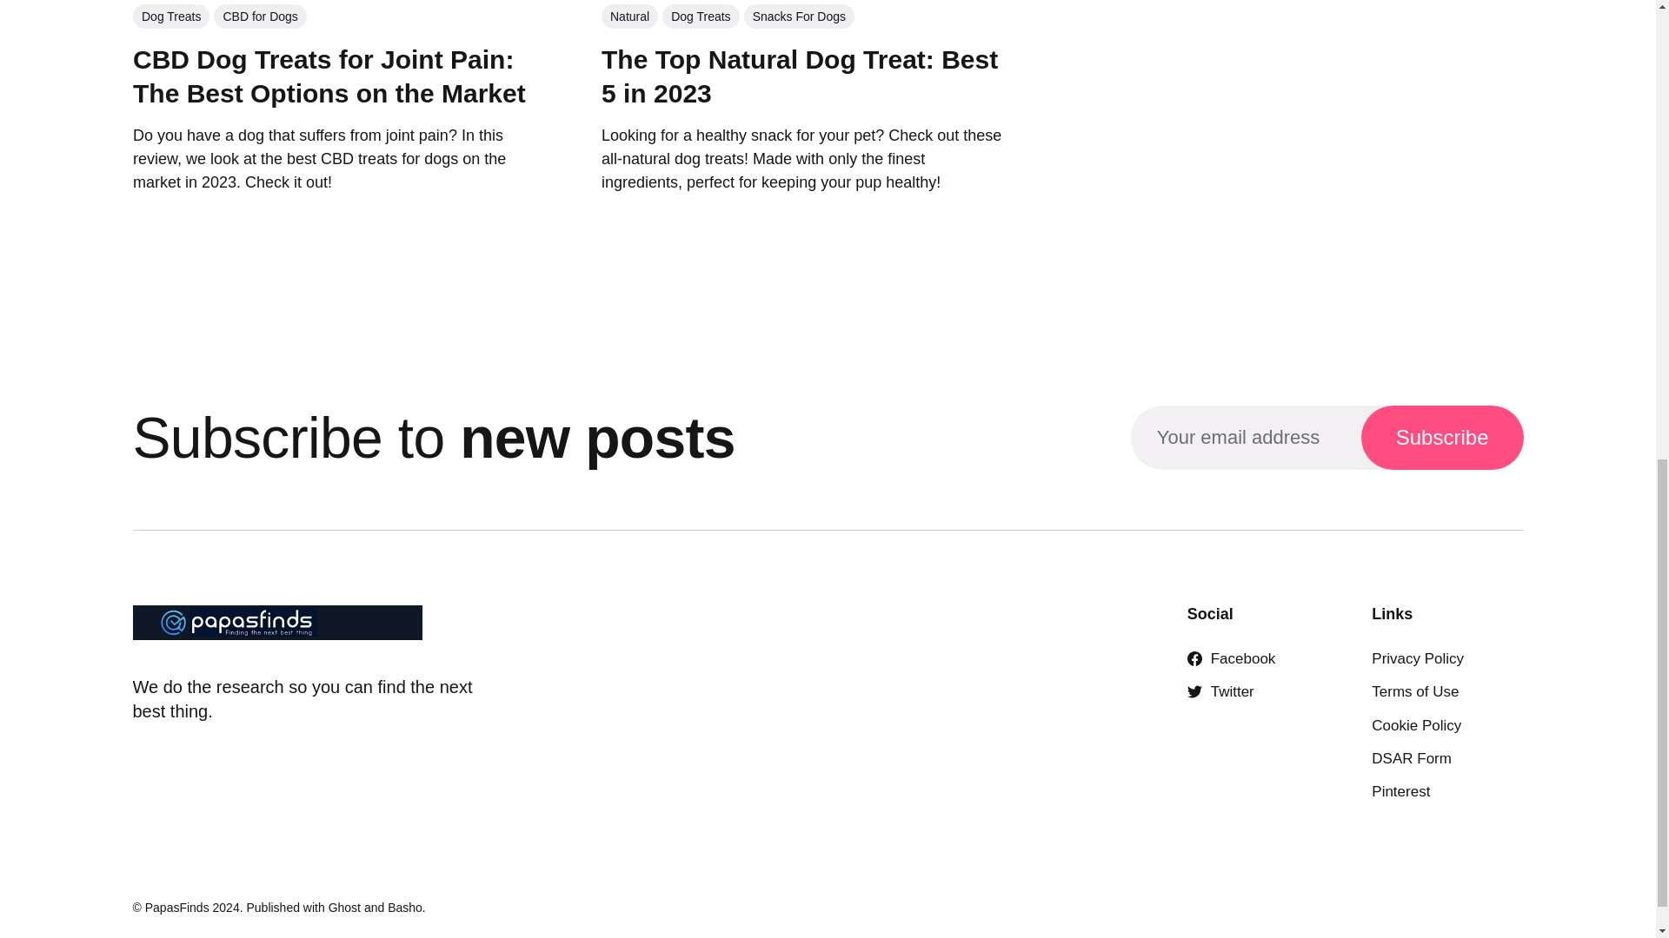  Describe the element at coordinates (699, 20) in the screenshot. I see `Dog Treats` at that location.